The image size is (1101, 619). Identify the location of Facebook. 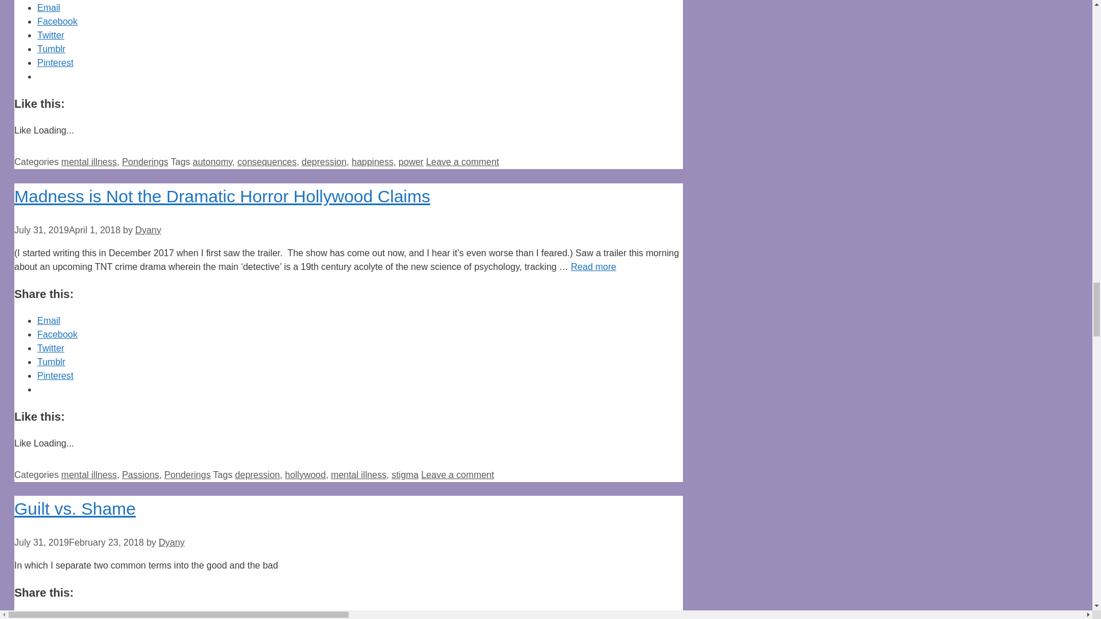
(57, 22).